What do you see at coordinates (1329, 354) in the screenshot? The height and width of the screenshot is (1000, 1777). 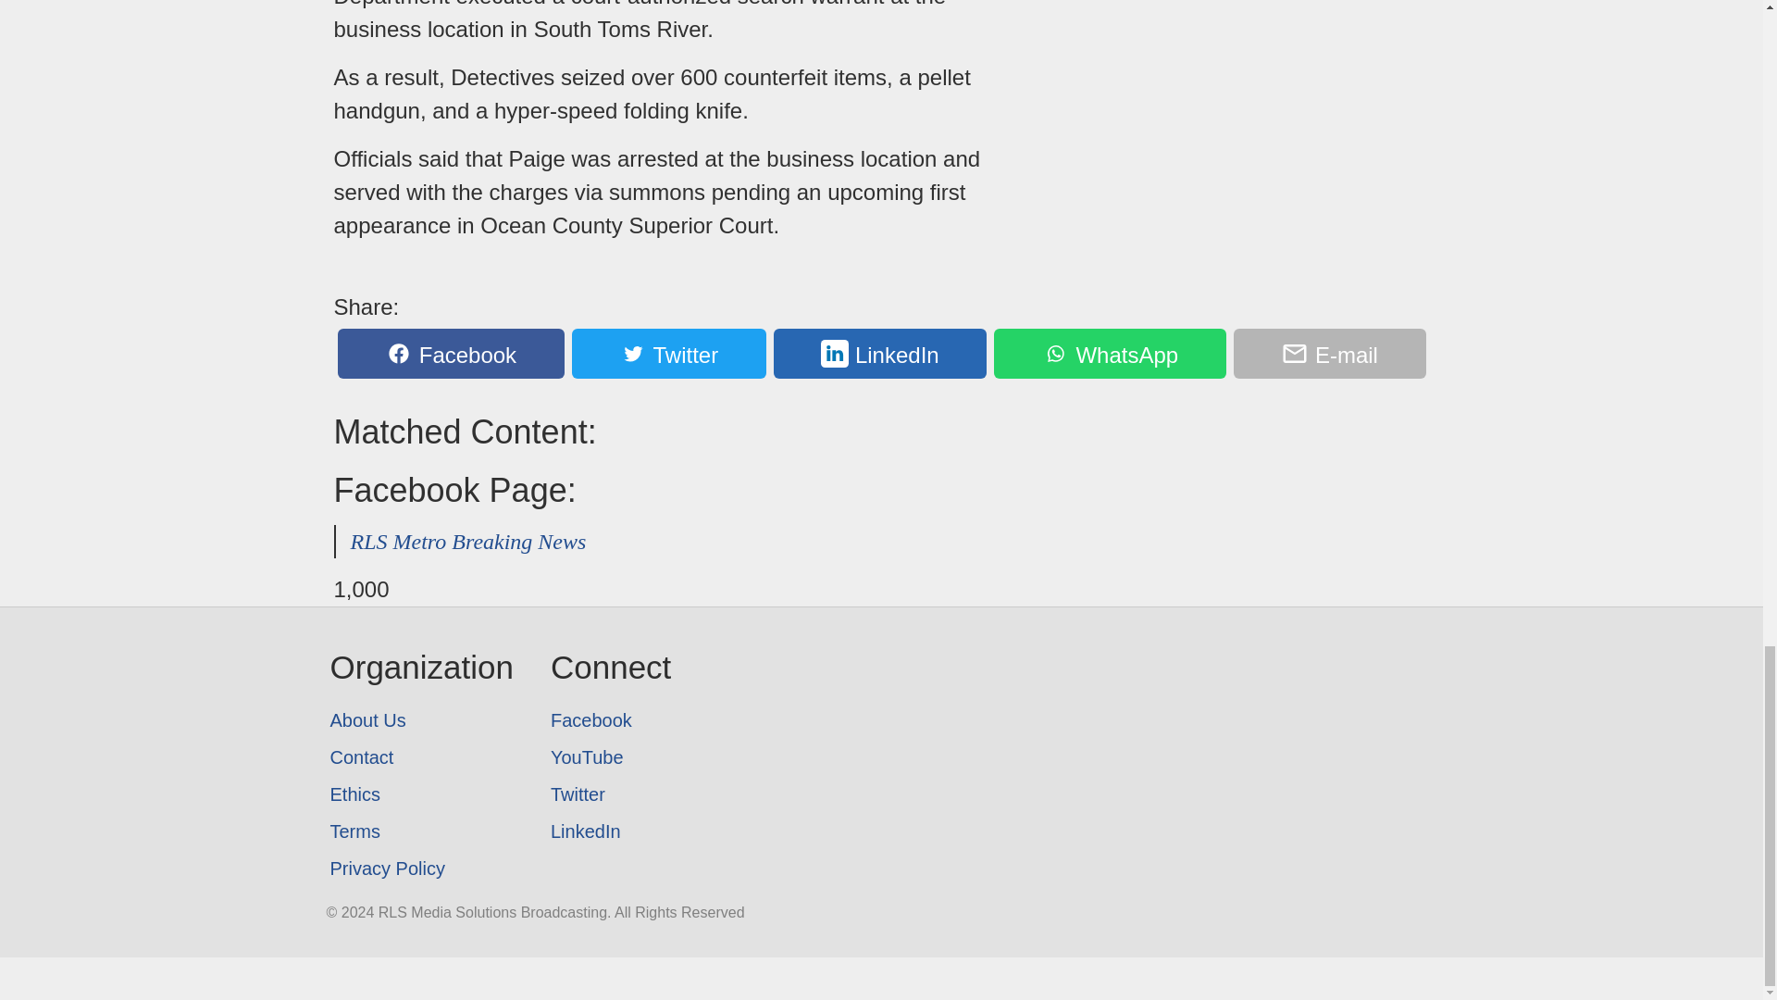 I see `E-mail` at bounding box center [1329, 354].